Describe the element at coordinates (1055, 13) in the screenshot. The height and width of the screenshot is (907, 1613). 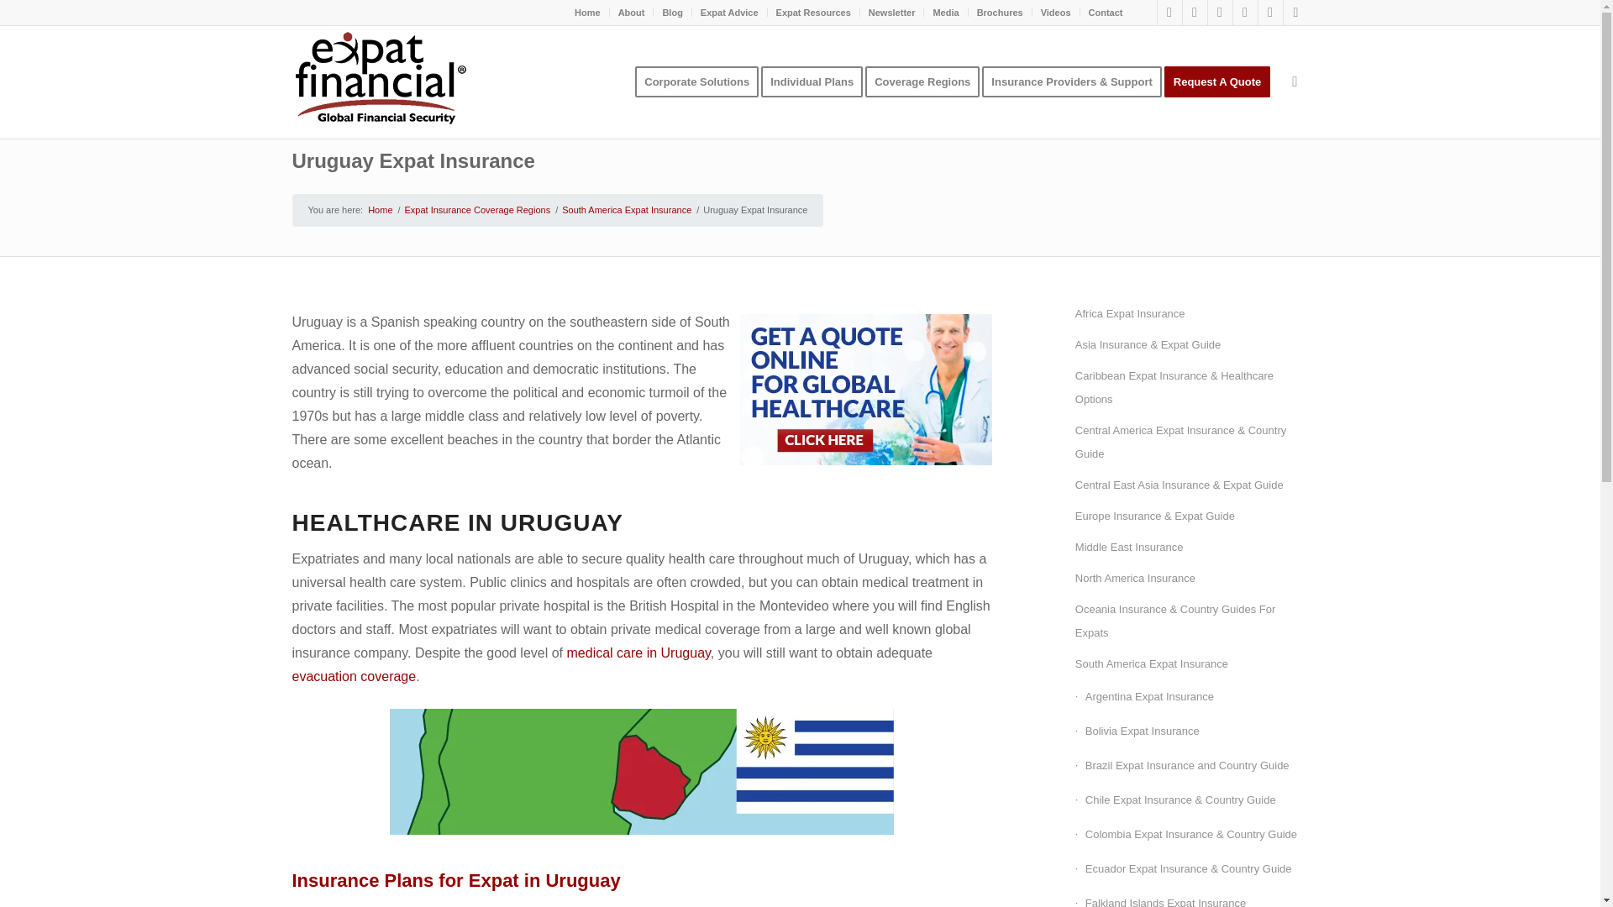
I see `Videos` at that location.